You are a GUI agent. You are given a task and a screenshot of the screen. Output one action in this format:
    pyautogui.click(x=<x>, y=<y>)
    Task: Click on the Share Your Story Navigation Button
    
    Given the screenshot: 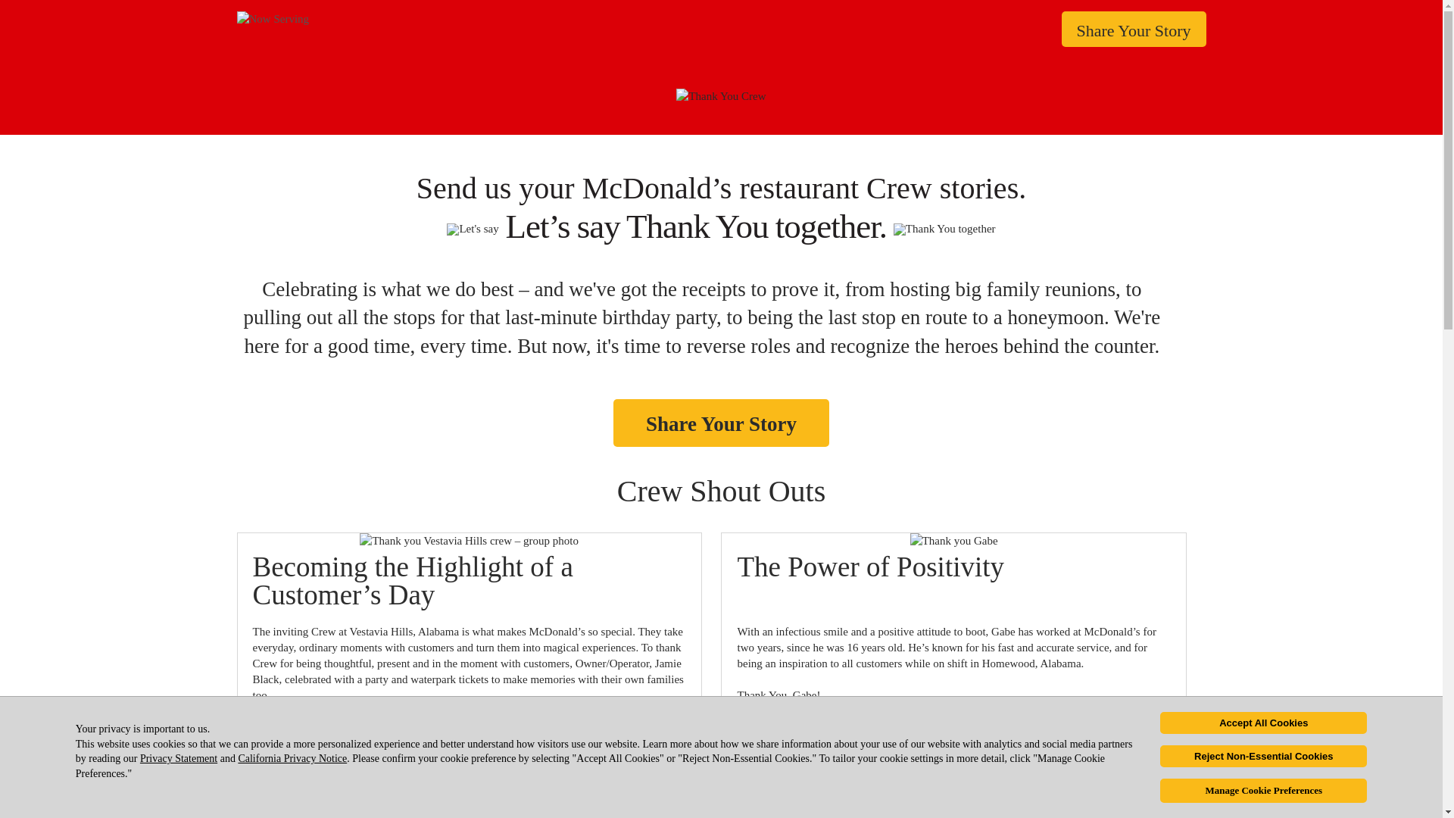 What is the action you would take?
    pyautogui.click(x=1134, y=29)
    